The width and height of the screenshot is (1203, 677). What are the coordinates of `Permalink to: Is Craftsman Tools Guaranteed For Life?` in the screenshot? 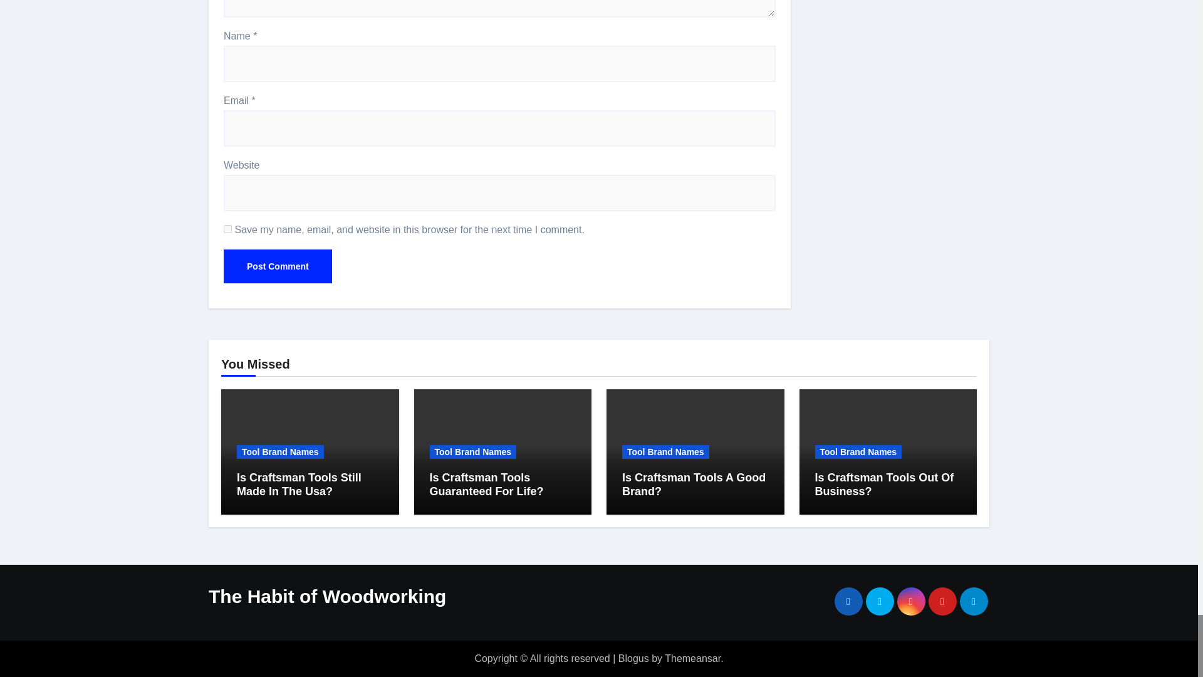 It's located at (486, 484).